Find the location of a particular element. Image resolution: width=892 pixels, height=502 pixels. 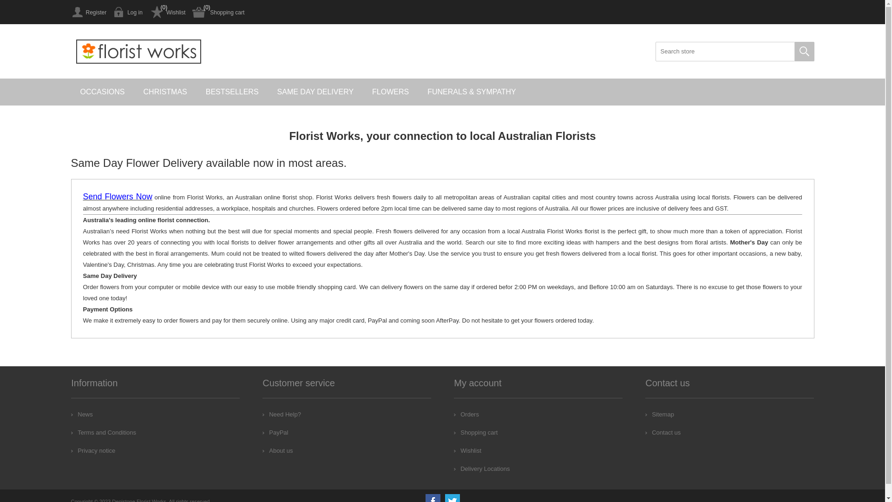

FLOWERS is located at coordinates (390, 92).